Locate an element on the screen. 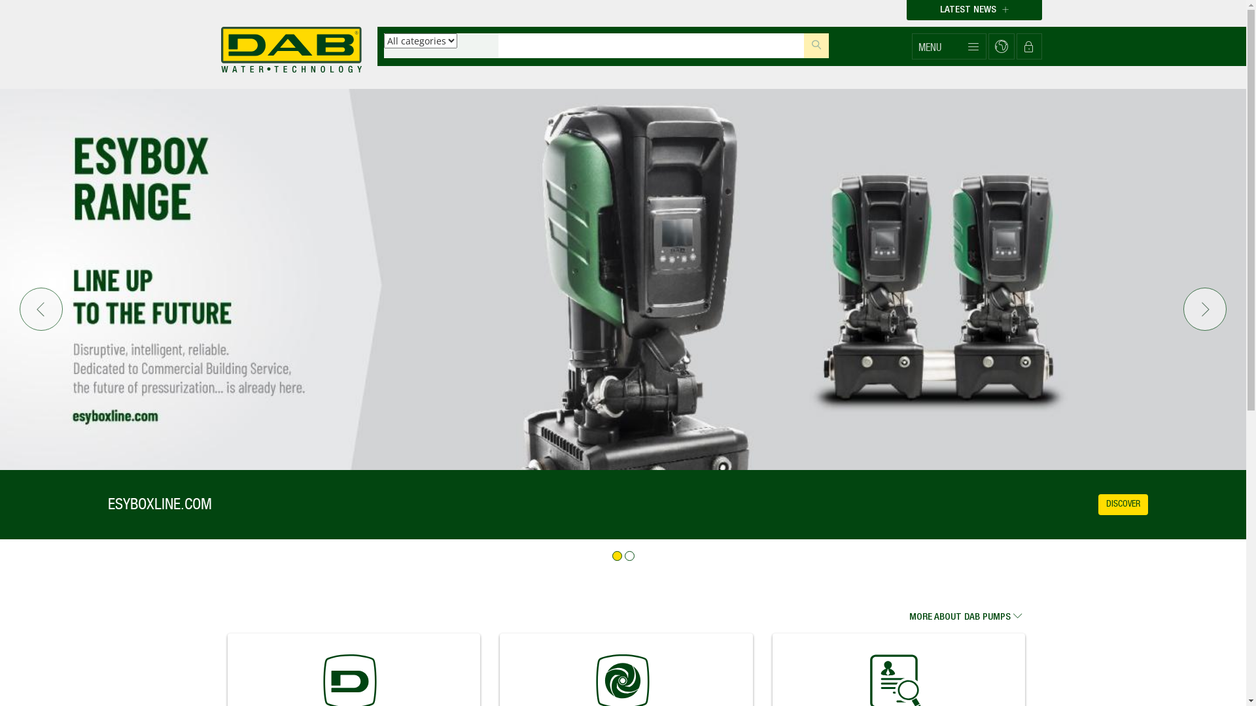 Image resolution: width=1256 pixels, height=706 pixels. Skip to main content is located at coordinates (0, 0).